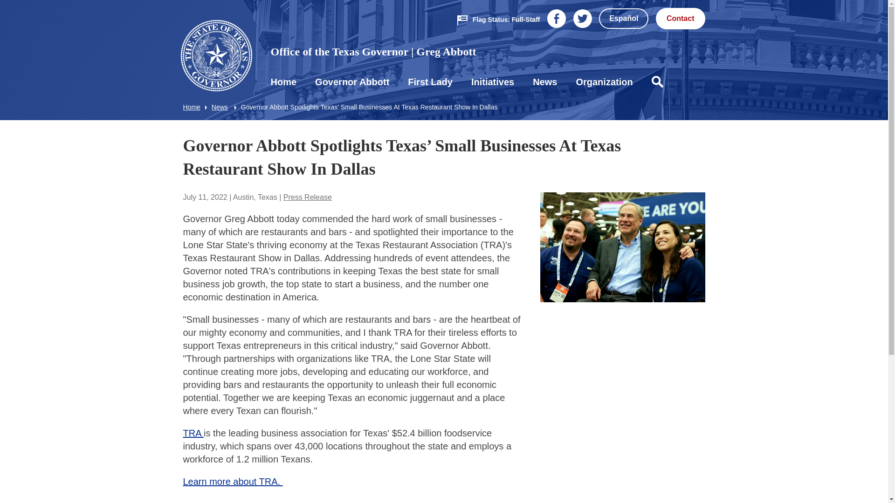  Describe the element at coordinates (492, 82) in the screenshot. I see `Initiatives` at that location.